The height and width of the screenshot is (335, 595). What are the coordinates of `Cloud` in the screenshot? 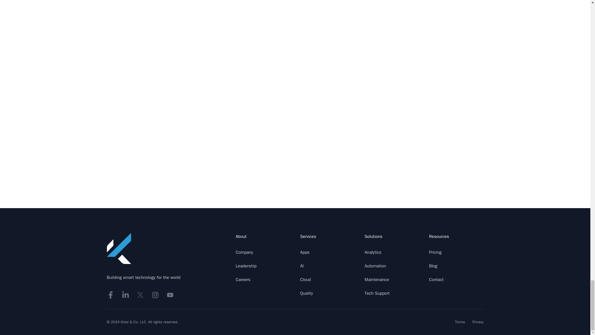 It's located at (305, 280).